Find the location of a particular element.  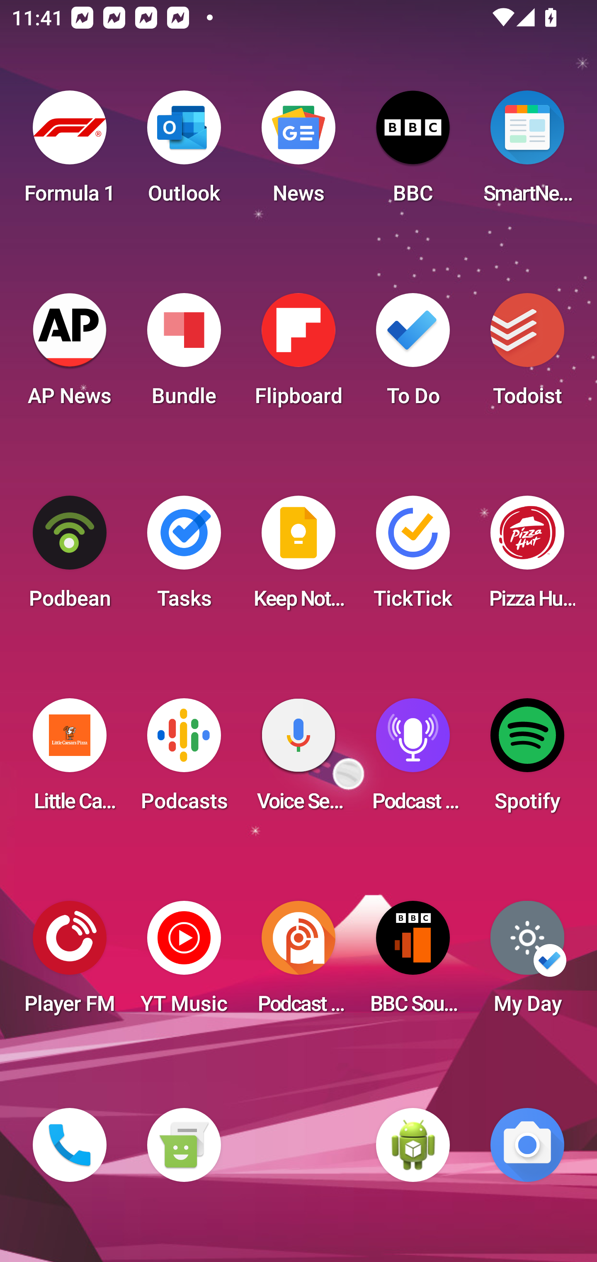

Keep Notes is located at coordinates (298, 557).